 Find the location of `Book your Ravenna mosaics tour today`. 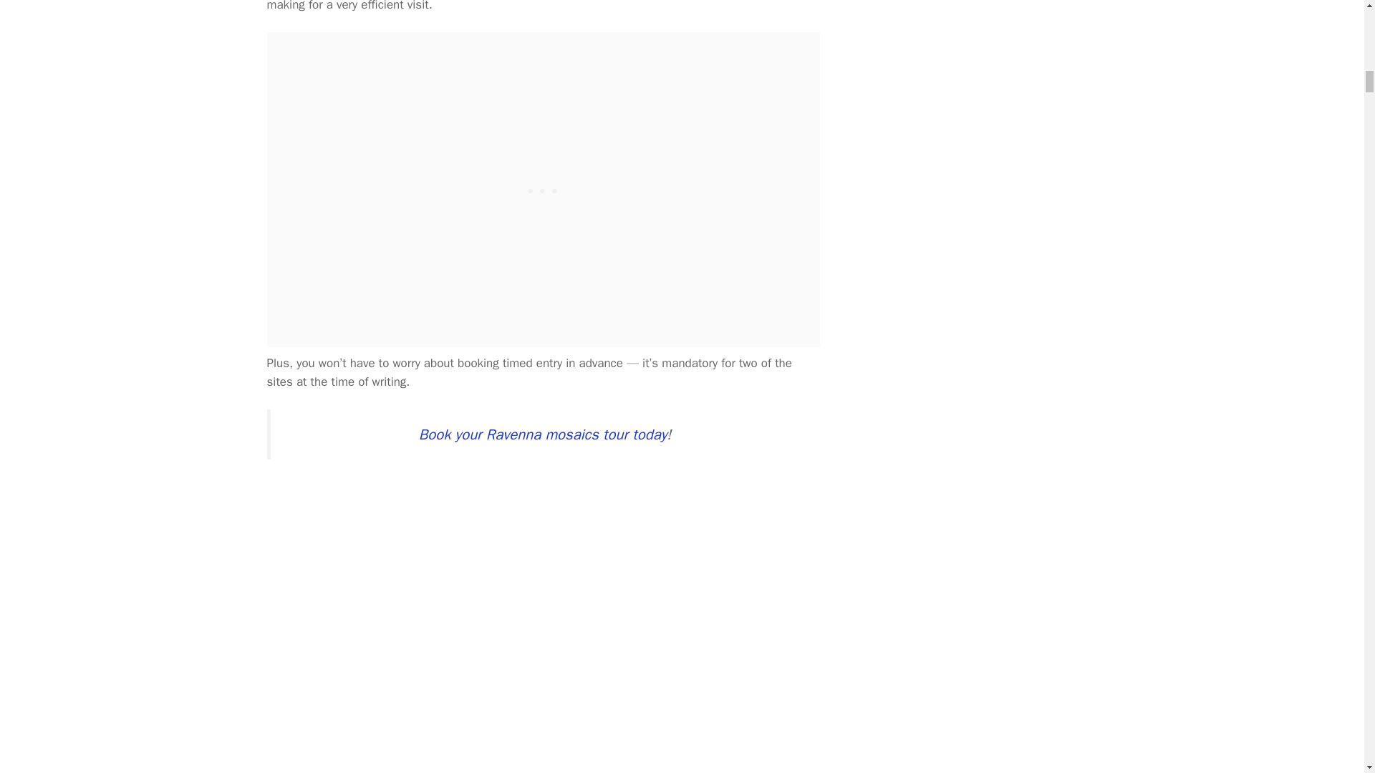

Book your Ravenna mosaics tour today is located at coordinates (543, 434).